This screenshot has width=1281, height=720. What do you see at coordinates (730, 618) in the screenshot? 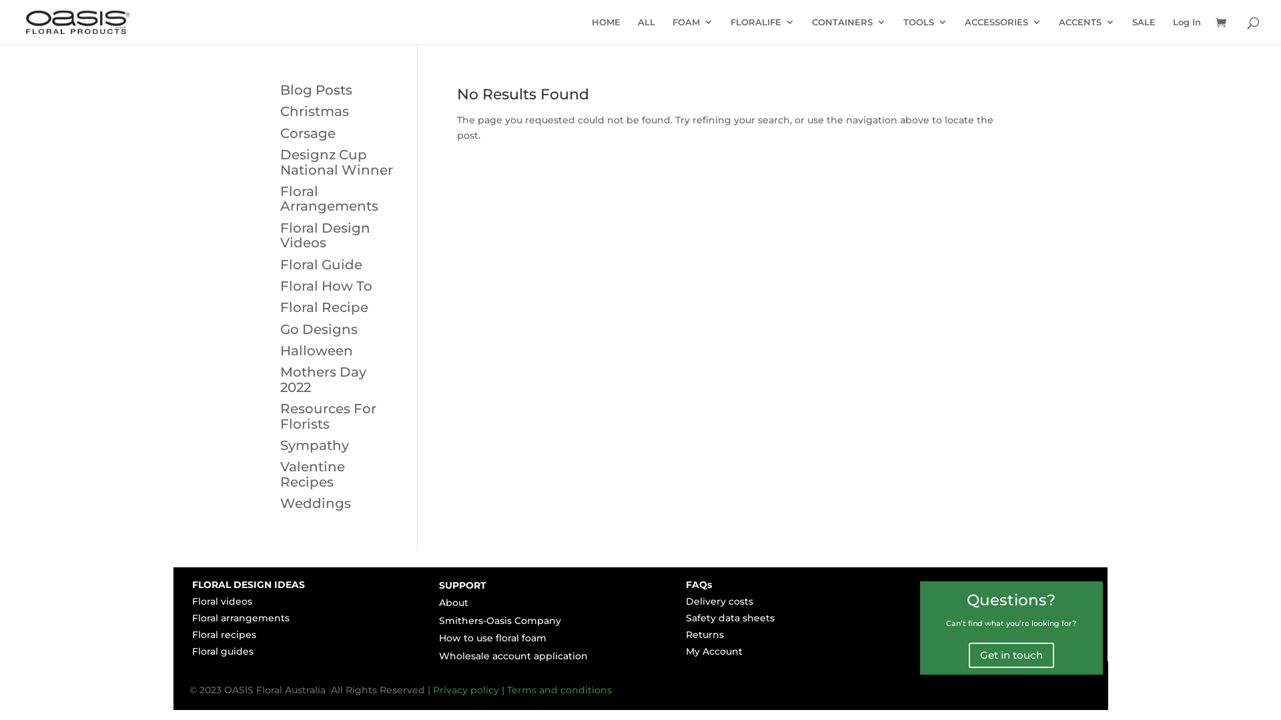
I see `Safety data sheets` at bounding box center [730, 618].